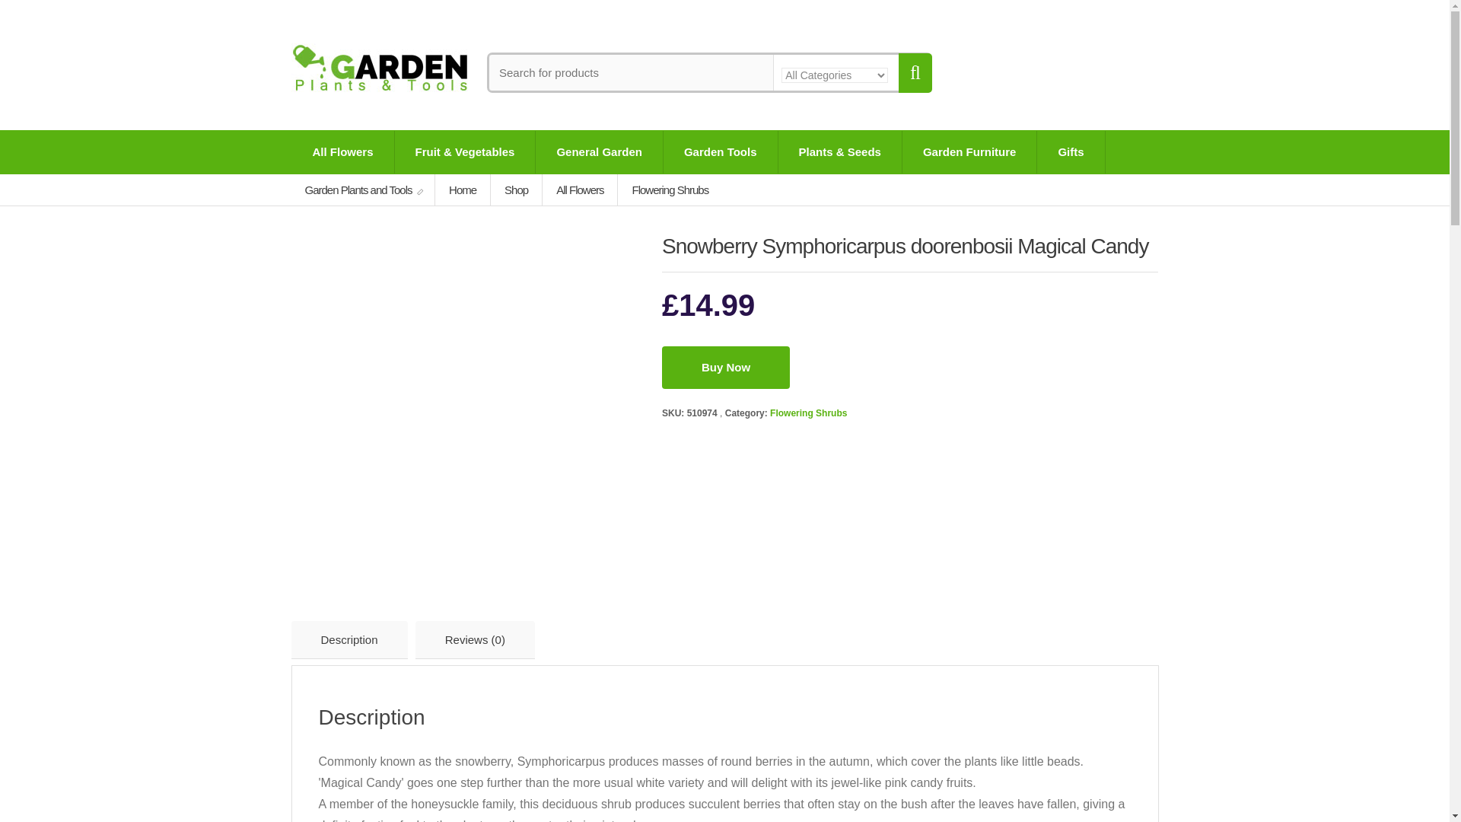 This screenshot has width=1461, height=822. I want to click on Garden Tools, so click(720, 151).